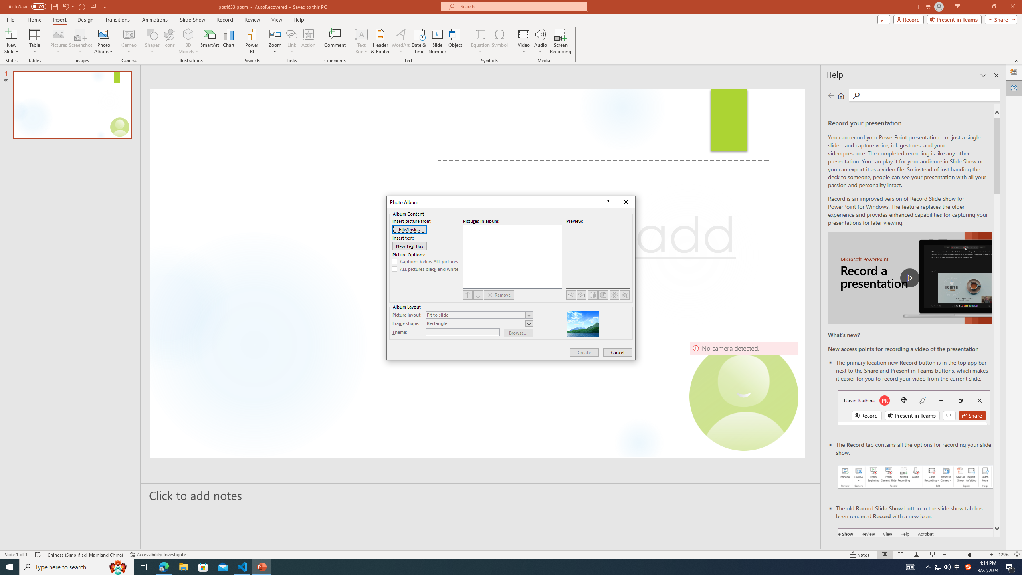  What do you see at coordinates (521, 6) in the screenshot?
I see `Microsoft search` at bounding box center [521, 6].